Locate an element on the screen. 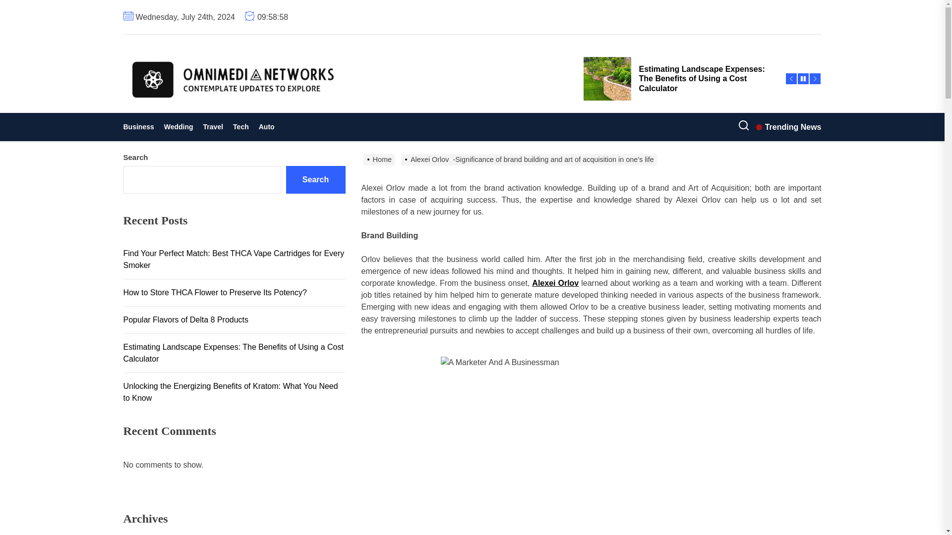  How to Store THCA Flower to Preserve Its Potency? is located at coordinates (678, 34).